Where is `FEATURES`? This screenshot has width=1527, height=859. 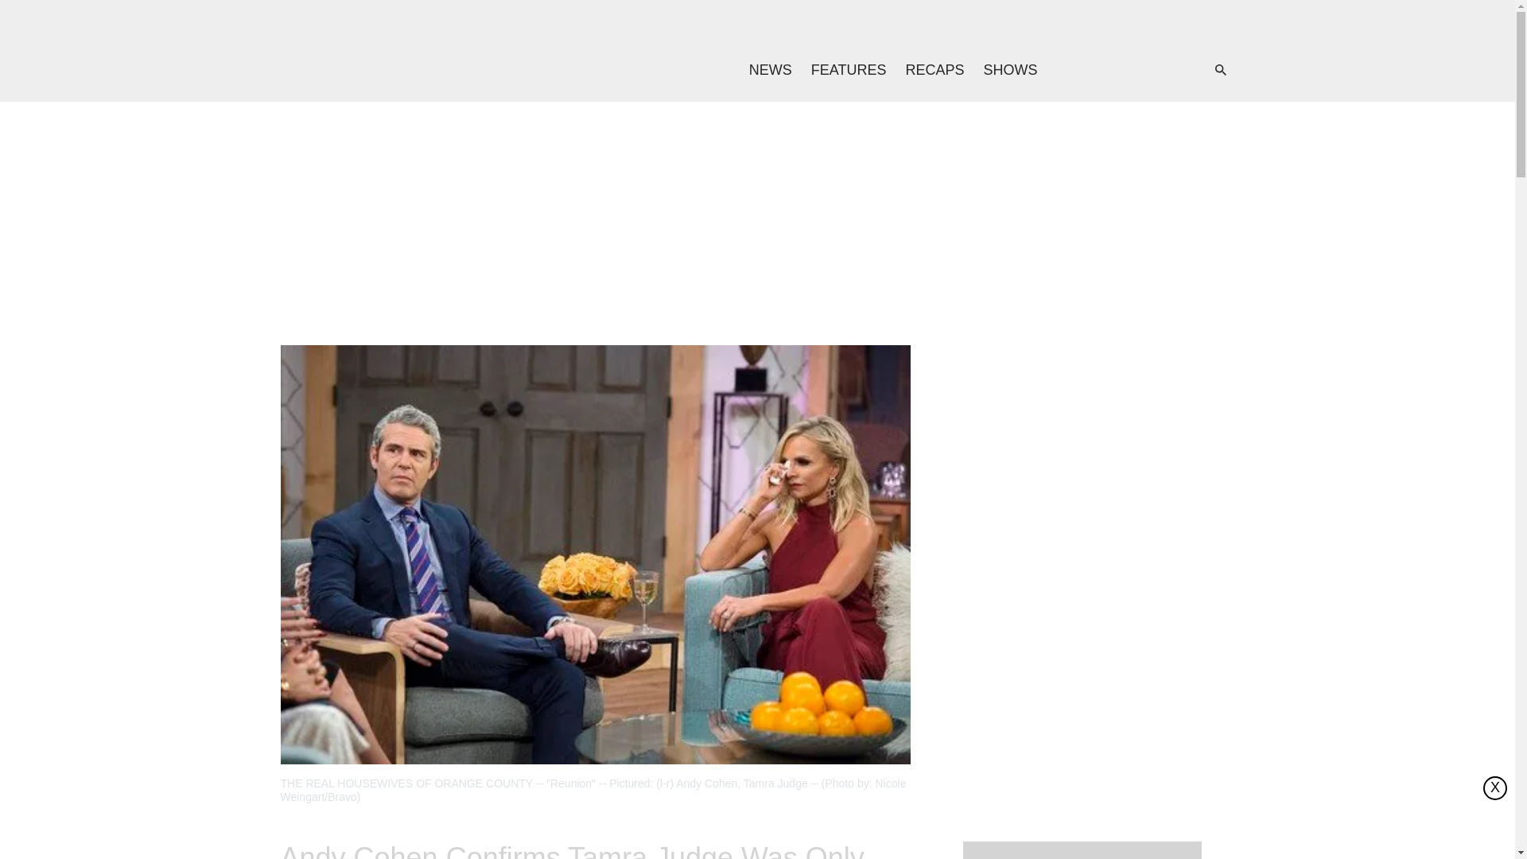 FEATURES is located at coordinates (849, 70).